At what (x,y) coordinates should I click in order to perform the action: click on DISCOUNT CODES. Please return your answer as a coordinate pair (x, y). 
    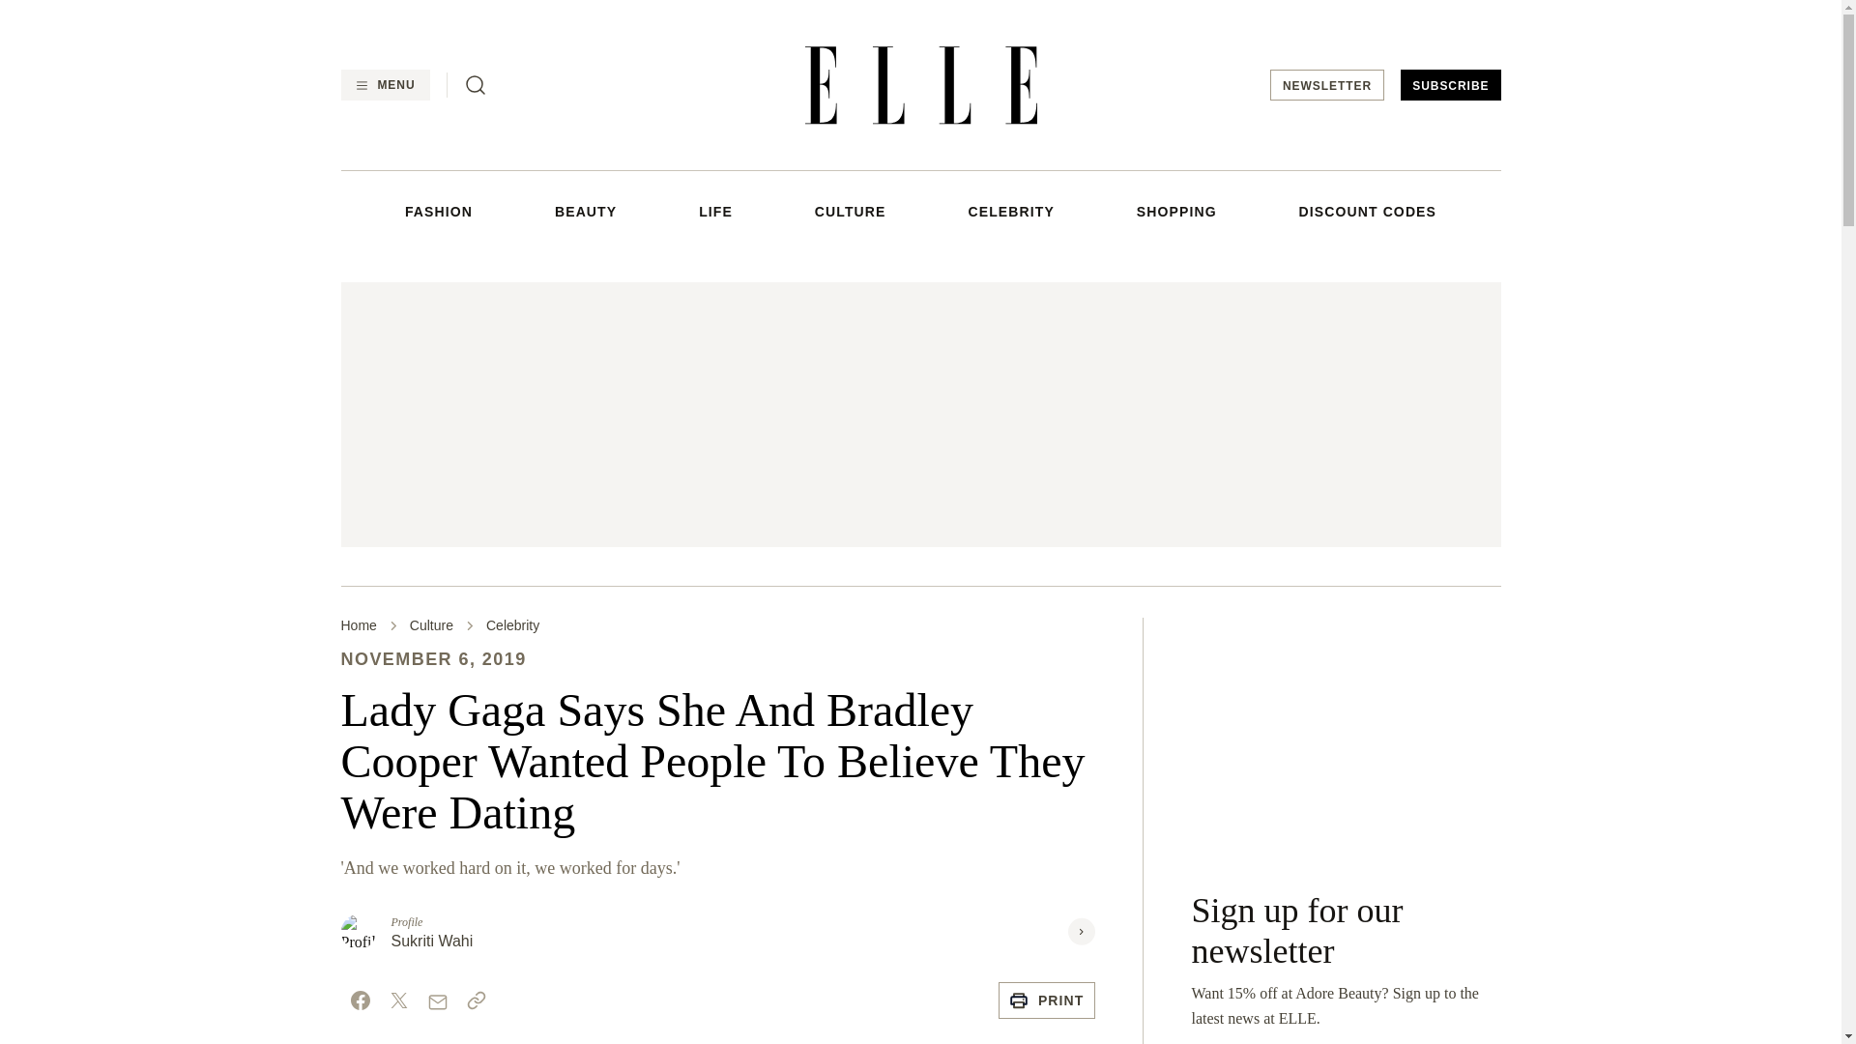
    Looking at the image, I should click on (1368, 211).